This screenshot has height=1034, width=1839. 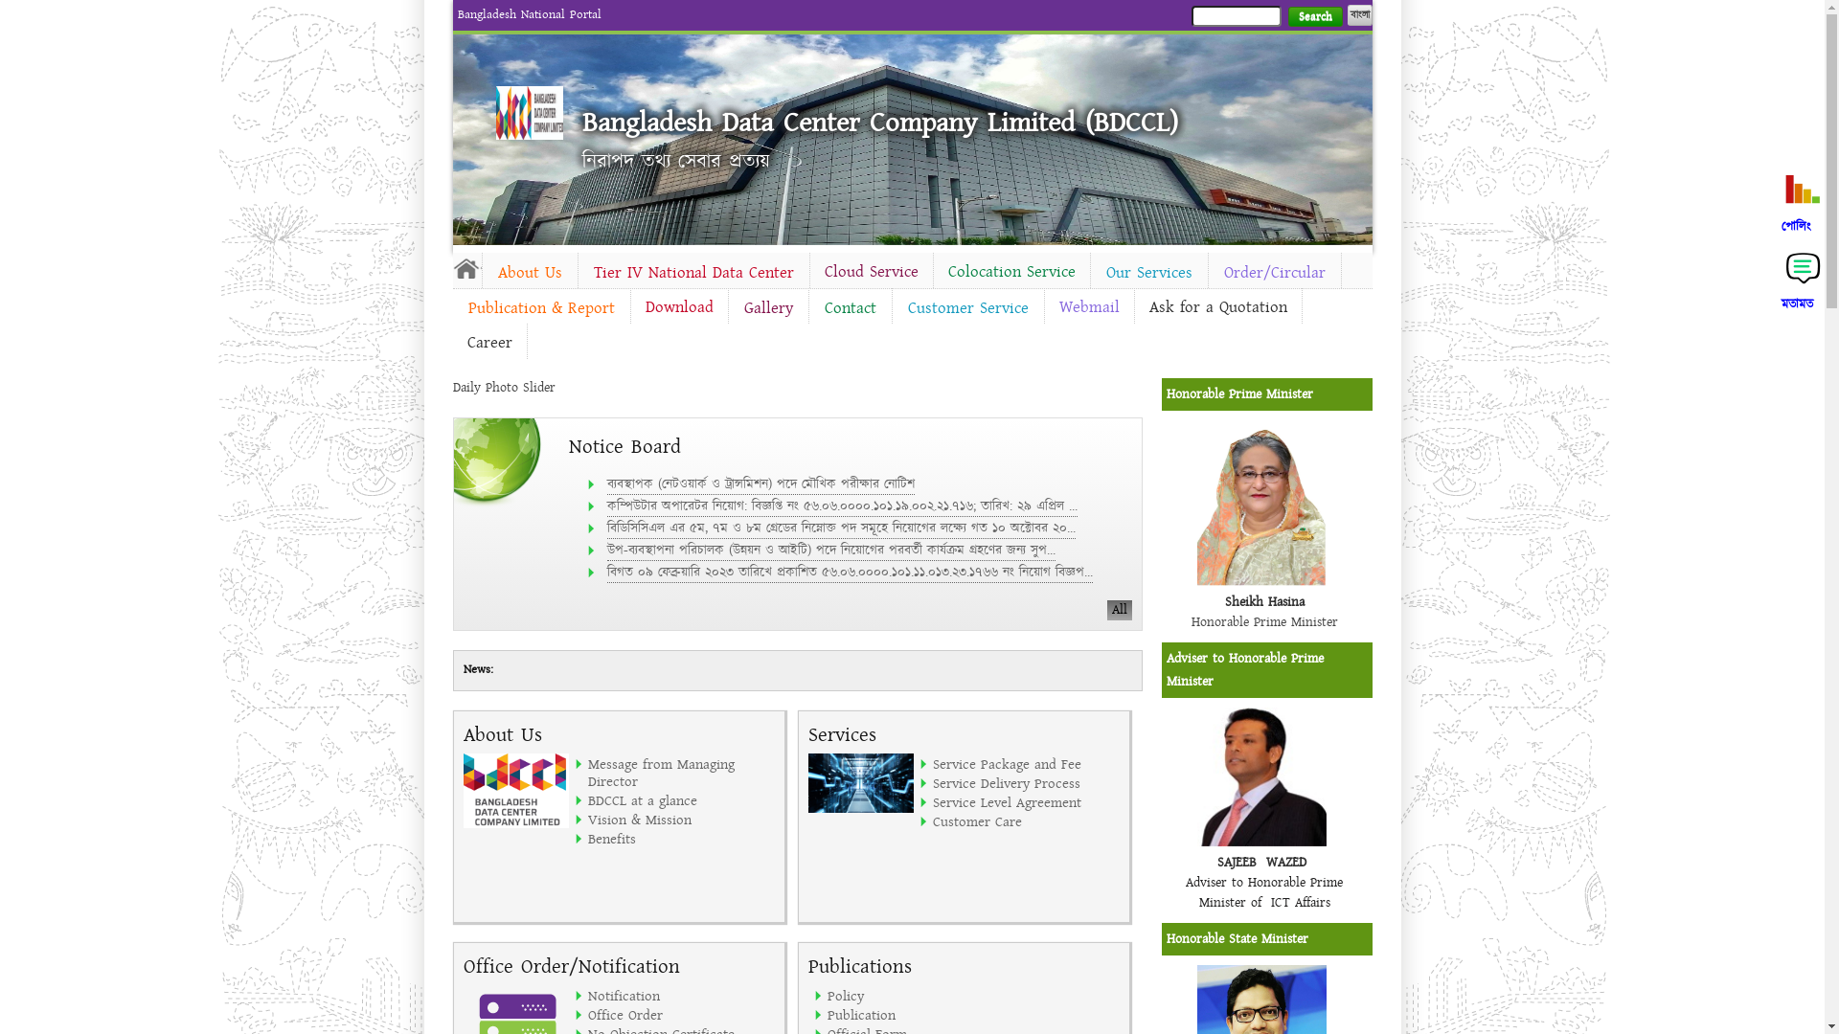 What do you see at coordinates (682, 820) in the screenshot?
I see `Vision & Mission` at bounding box center [682, 820].